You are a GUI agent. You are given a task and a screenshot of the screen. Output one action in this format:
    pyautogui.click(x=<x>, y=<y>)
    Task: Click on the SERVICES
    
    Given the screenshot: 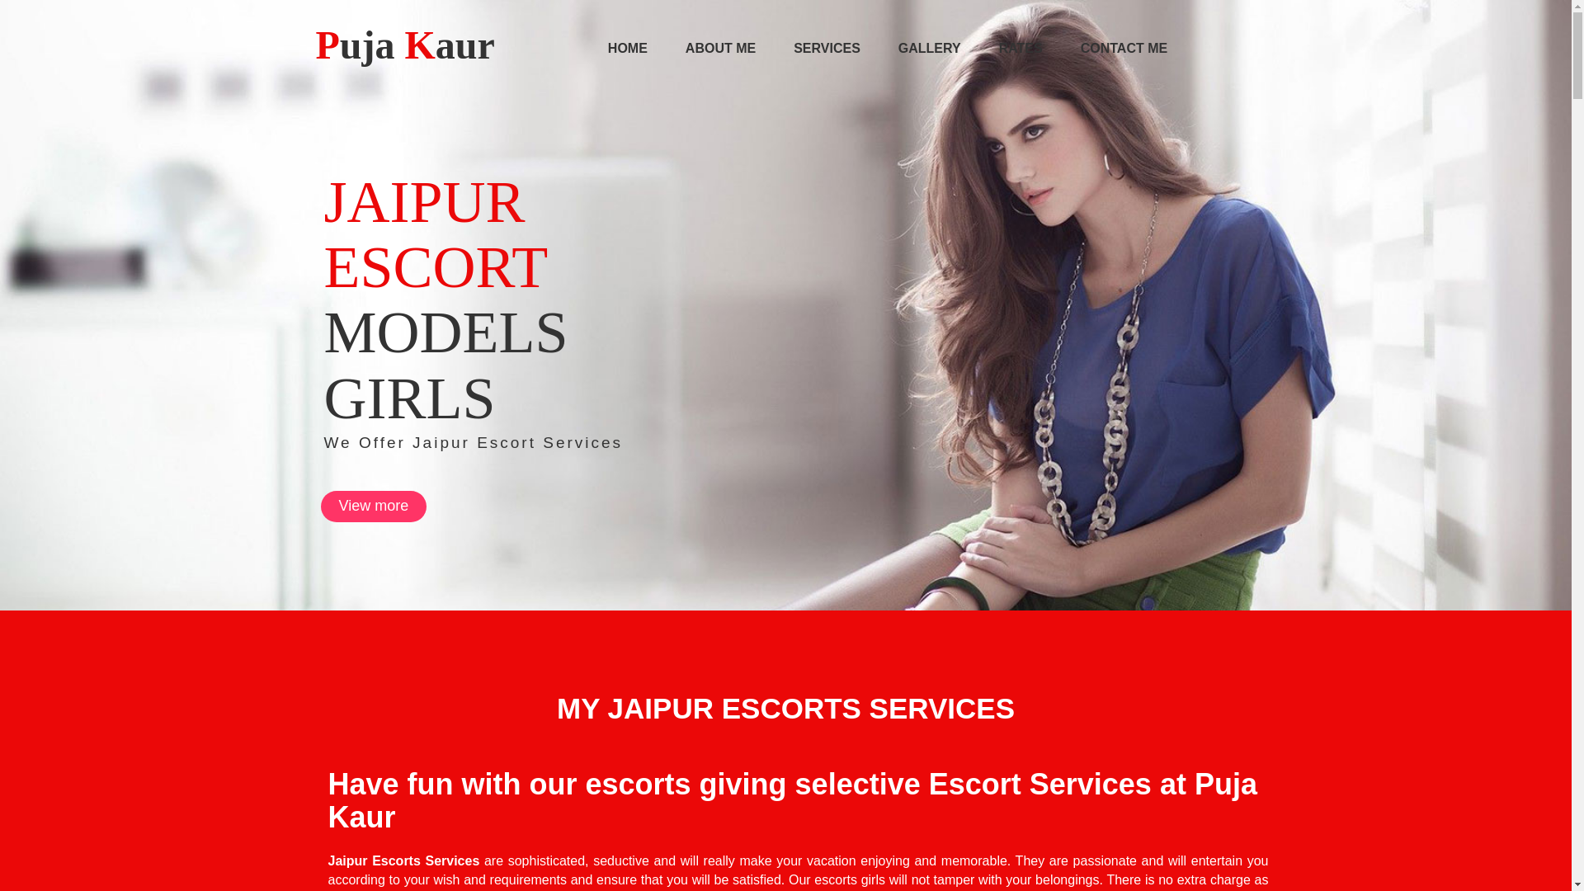 What is the action you would take?
    pyautogui.click(x=827, y=49)
    